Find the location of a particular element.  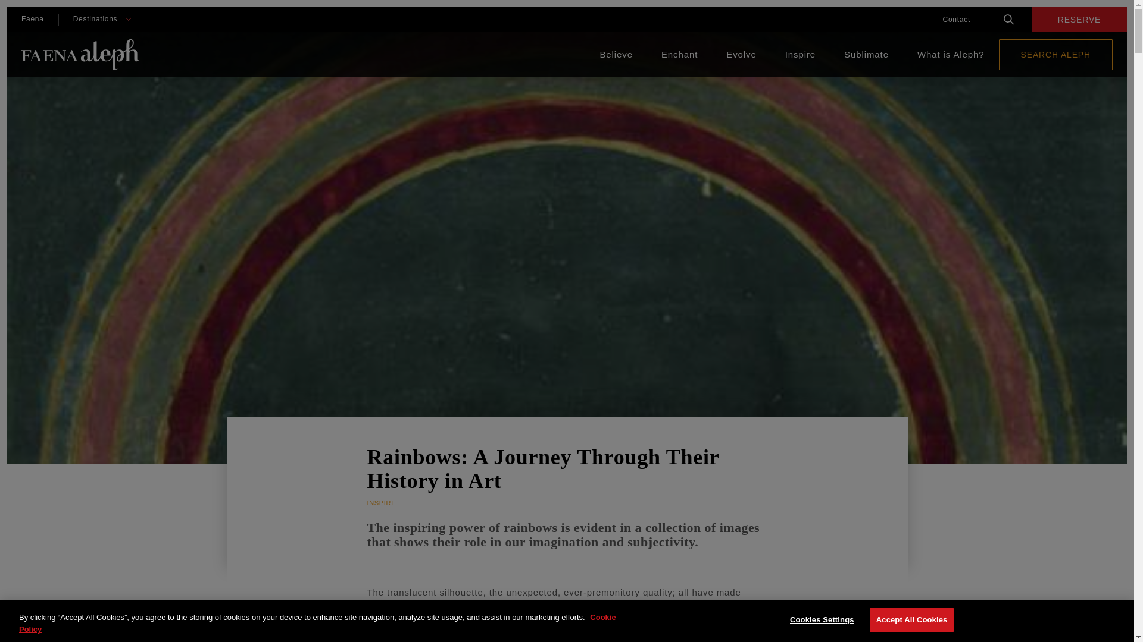

What is Aleph? is located at coordinates (951, 55).